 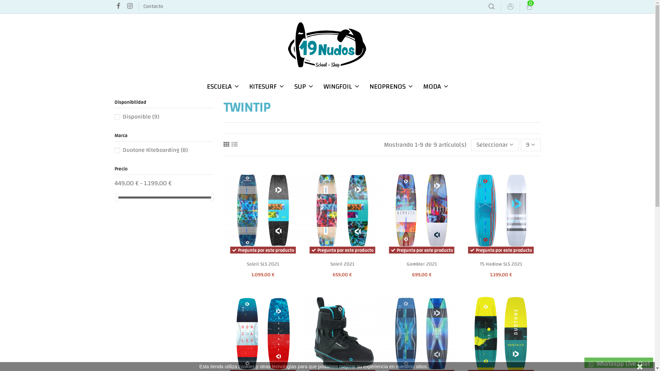 I want to click on 9, so click(x=531, y=145).